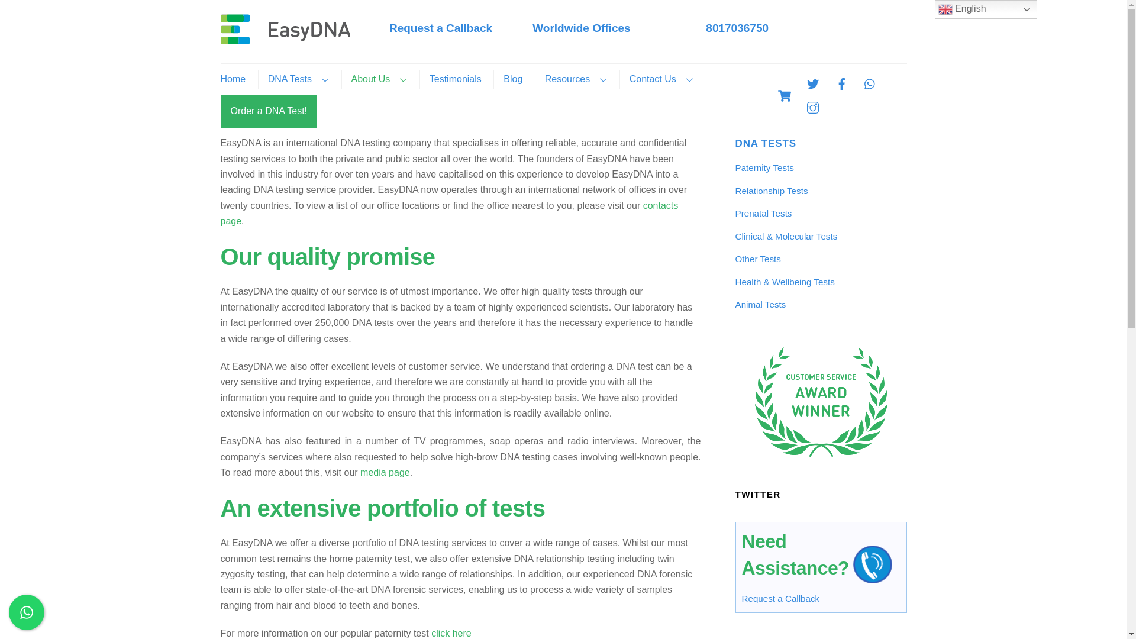  What do you see at coordinates (285, 38) in the screenshot?
I see `DNA Tests` at bounding box center [285, 38].